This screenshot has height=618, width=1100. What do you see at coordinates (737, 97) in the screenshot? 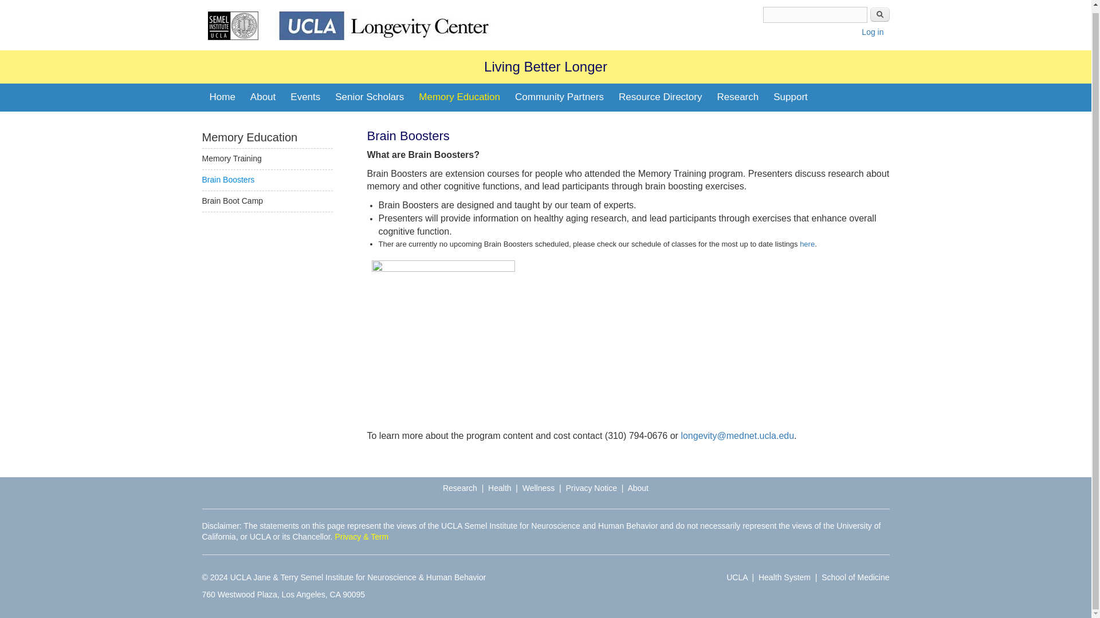
I see `Research` at bounding box center [737, 97].